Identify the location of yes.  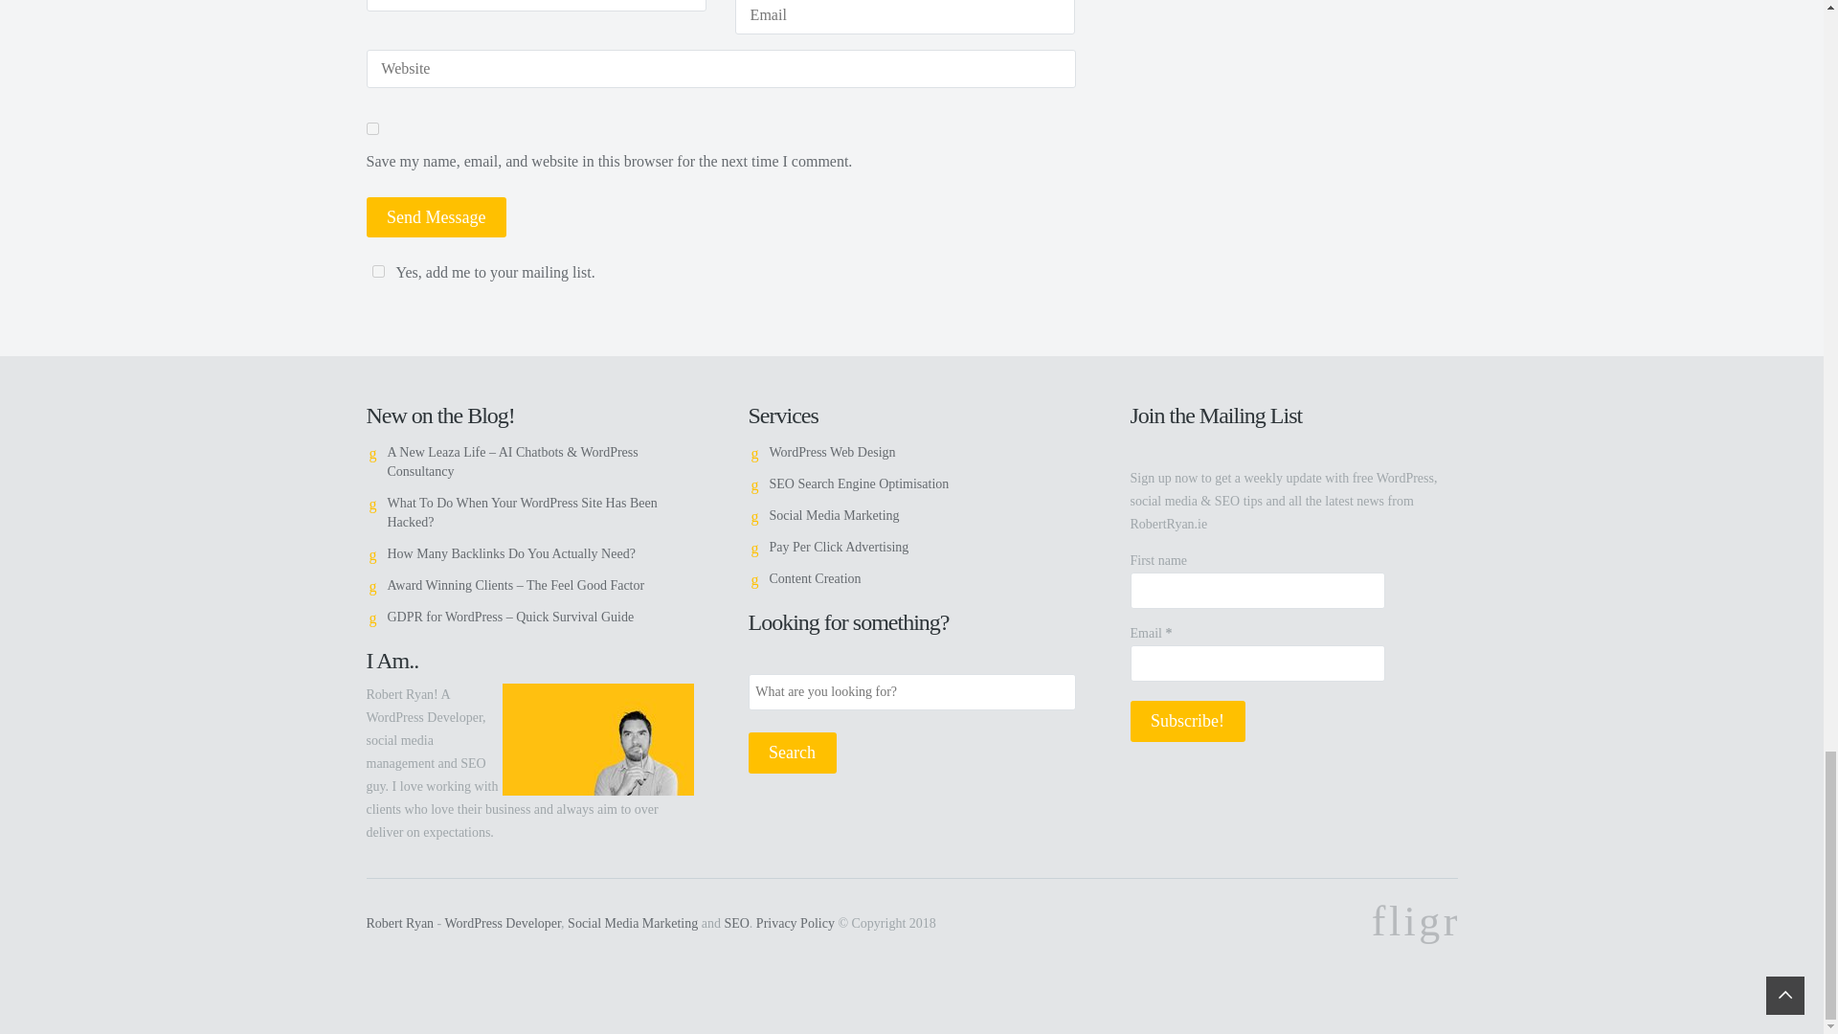
(371, 128).